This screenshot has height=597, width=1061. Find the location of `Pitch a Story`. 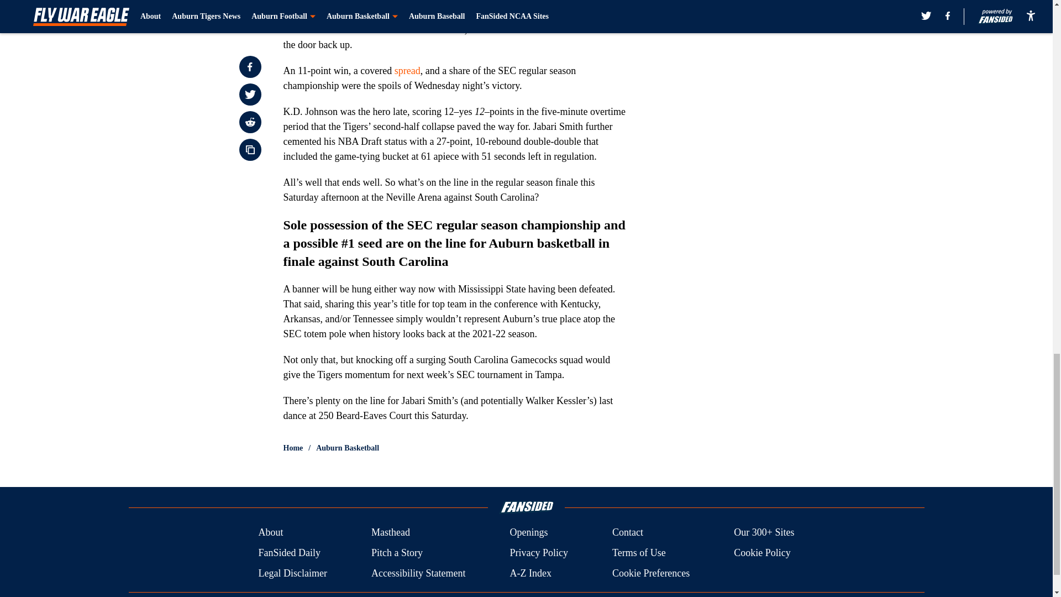

Pitch a Story is located at coordinates (397, 553).